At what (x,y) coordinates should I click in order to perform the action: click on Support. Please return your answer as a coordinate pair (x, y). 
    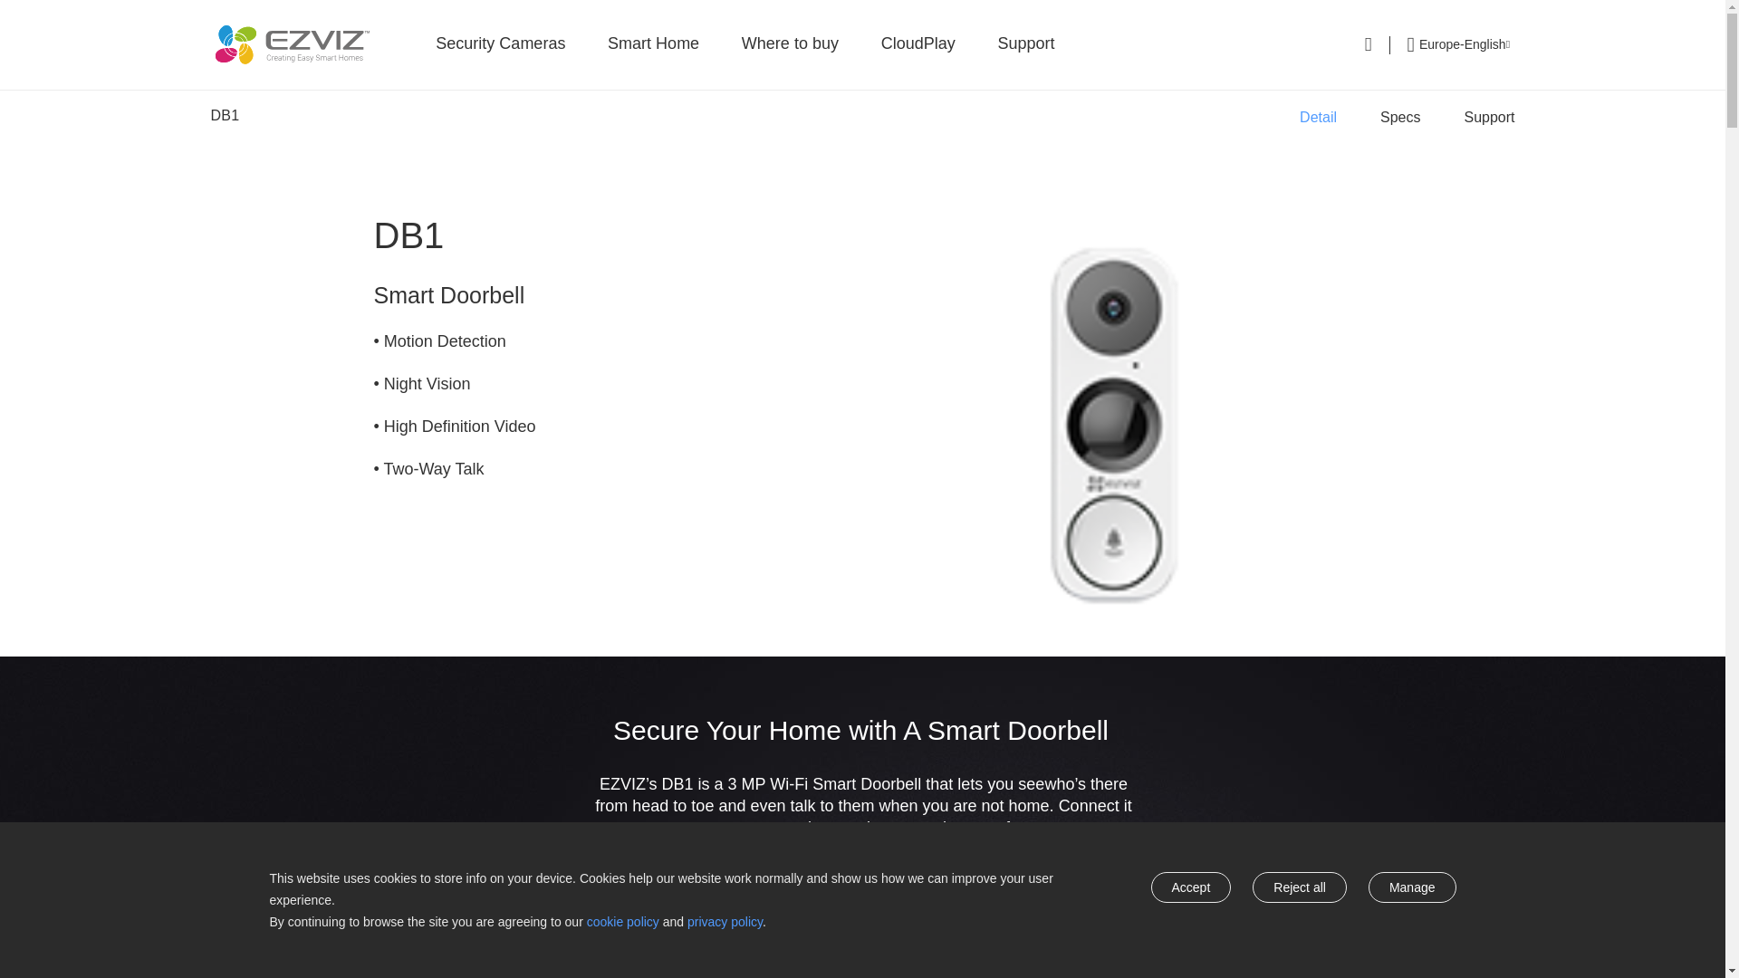
    Looking at the image, I should click on (1489, 117).